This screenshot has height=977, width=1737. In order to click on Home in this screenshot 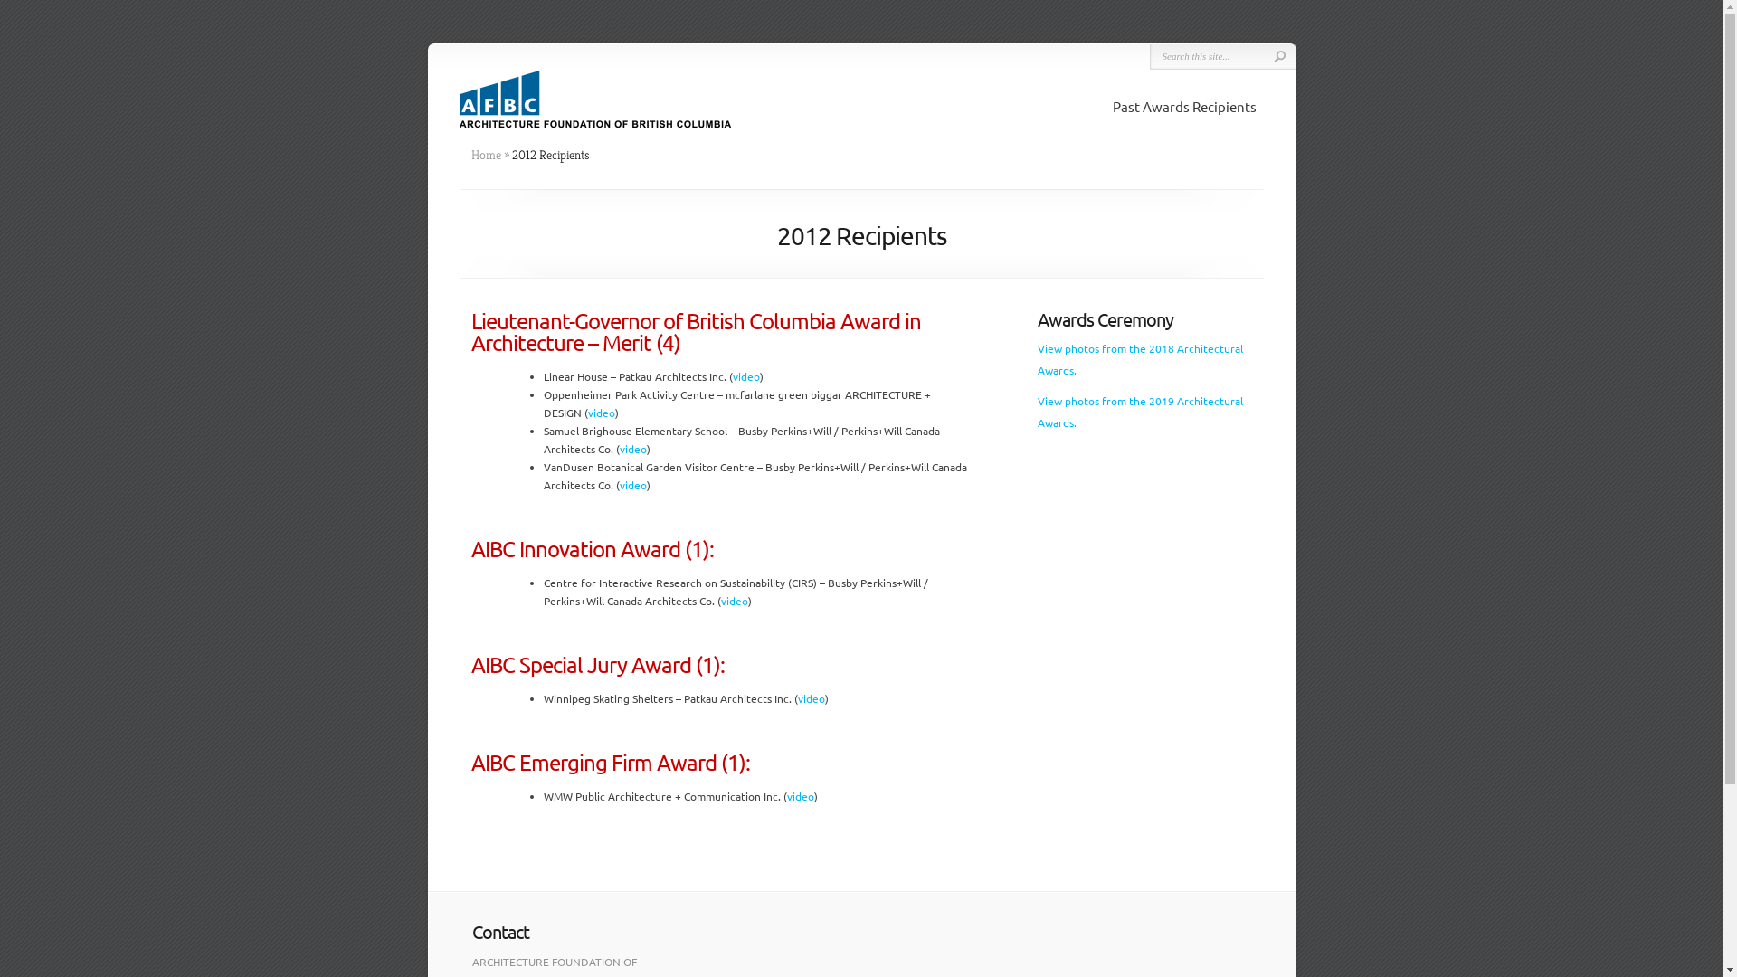, I will do `click(485, 155)`.